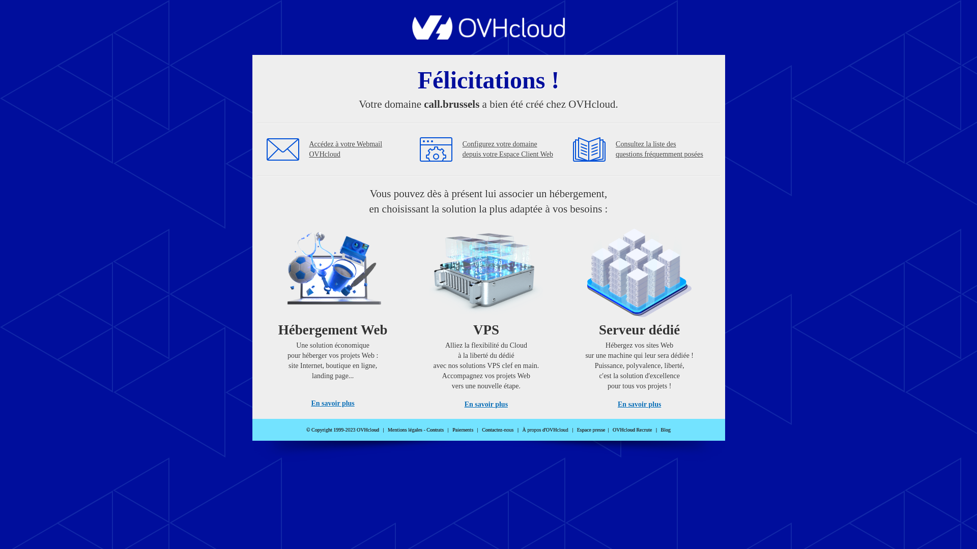 This screenshot has height=549, width=977. Describe the element at coordinates (498, 430) in the screenshot. I see `Contactez-nous` at that location.